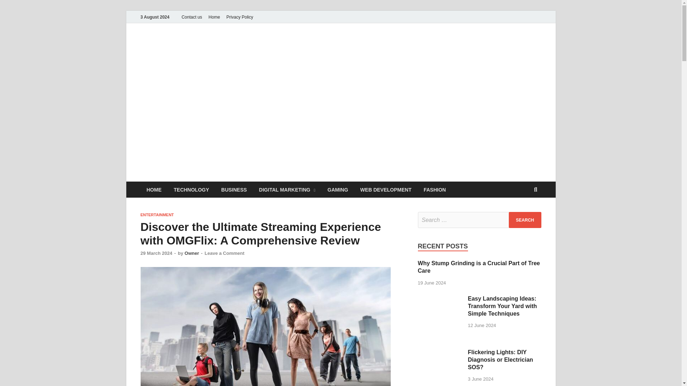  Describe the element at coordinates (214, 17) in the screenshot. I see `Home` at that location.